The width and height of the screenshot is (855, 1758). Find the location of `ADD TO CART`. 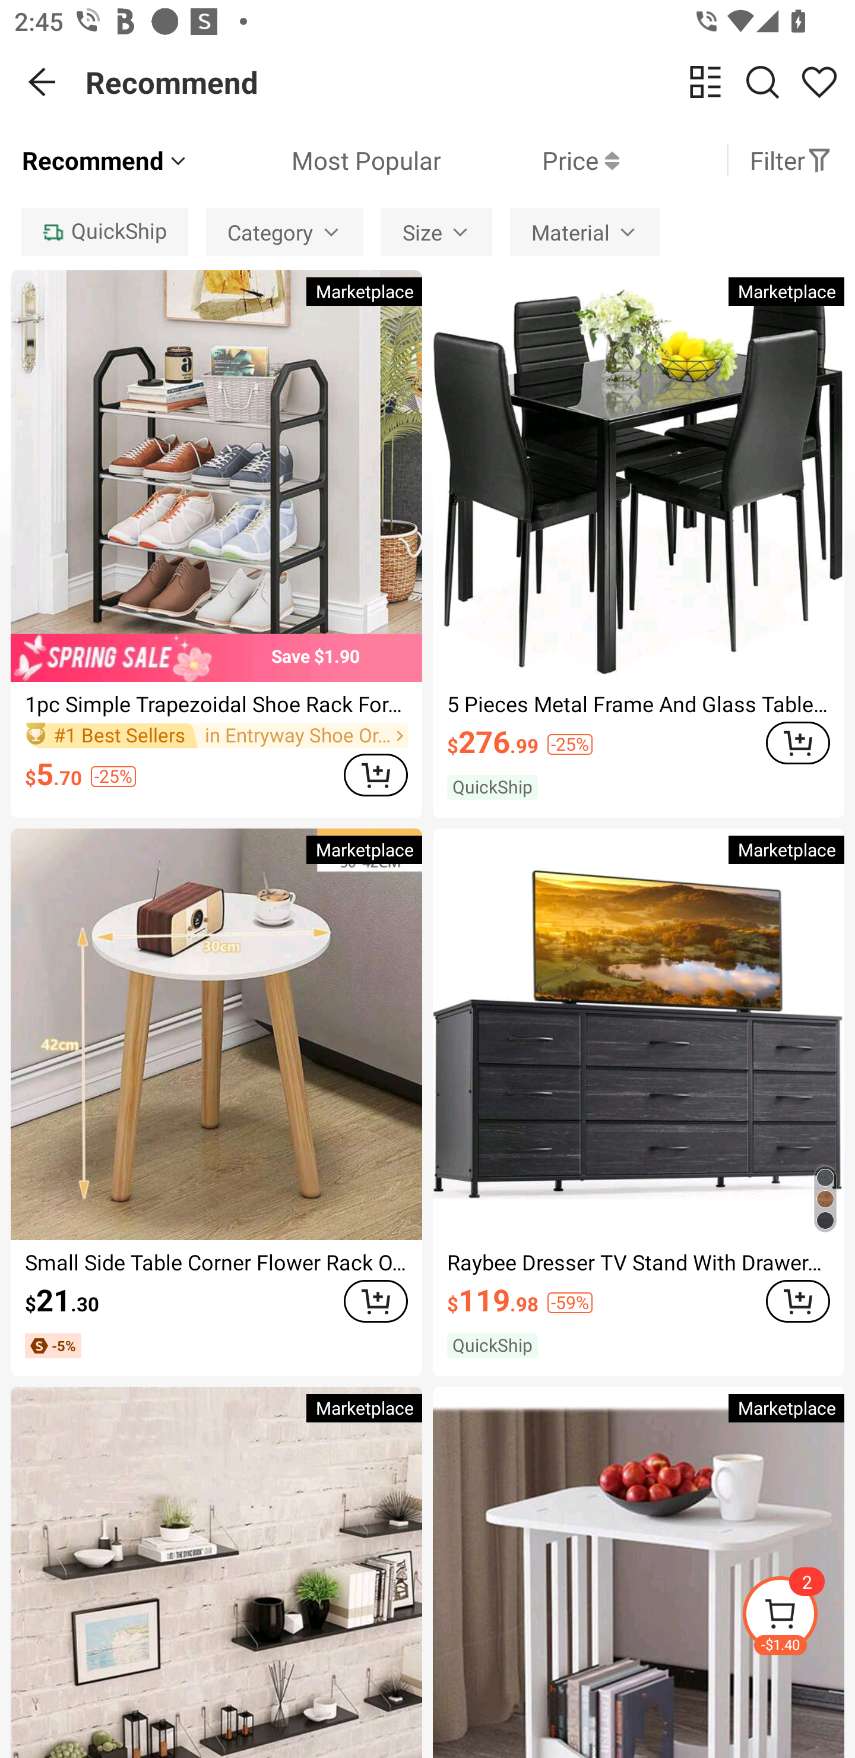

ADD TO CART is located at coordinates (798, 1301).